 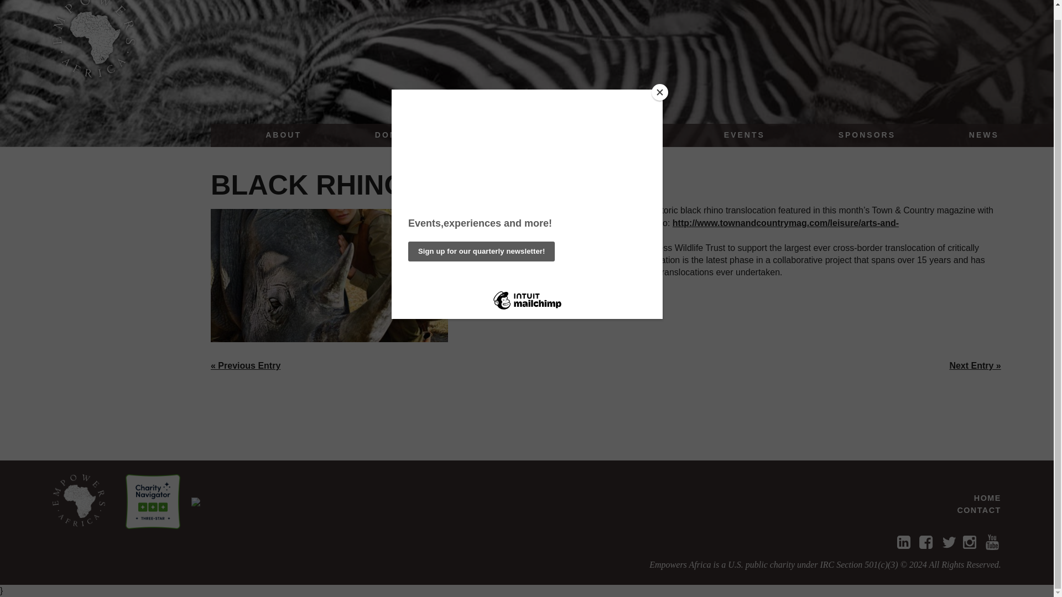 I want to click on PROJECTS, so click(x=518, y=135).